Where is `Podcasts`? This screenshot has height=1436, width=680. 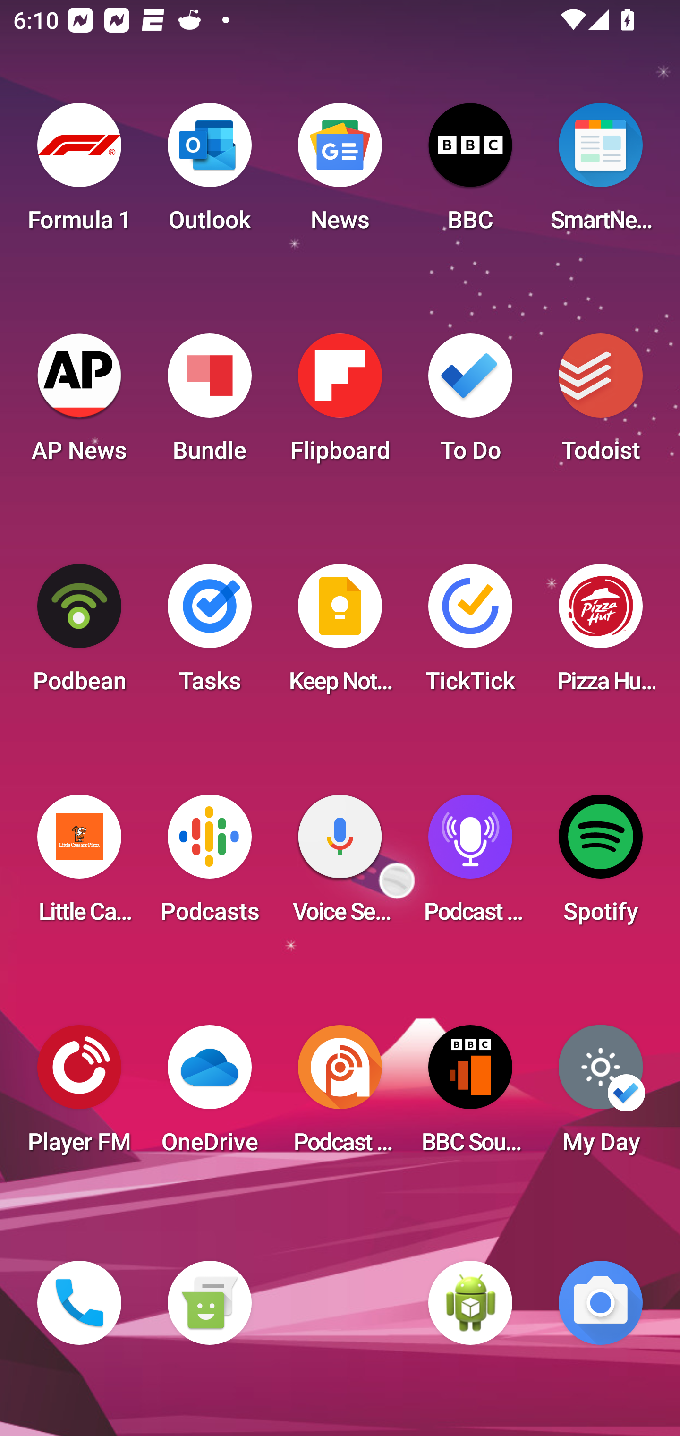 Podcasts is located at coordinates (209, 864).